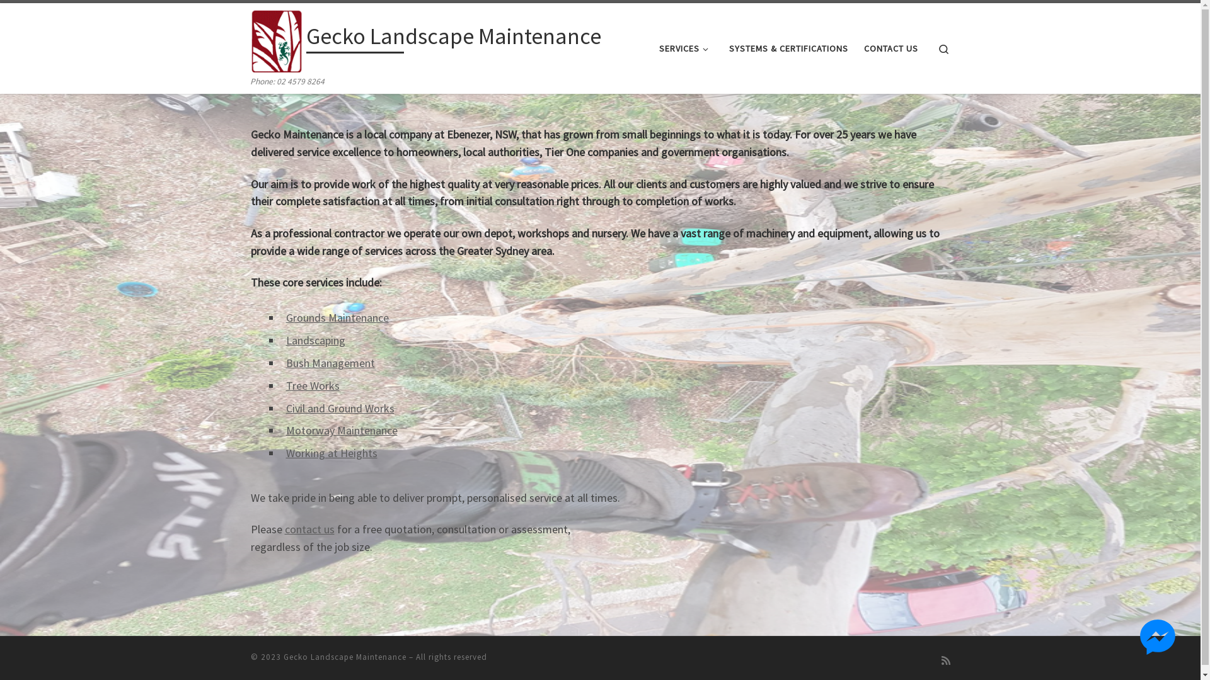  I want to click on Grounds Maintenance, so click(338, 317).